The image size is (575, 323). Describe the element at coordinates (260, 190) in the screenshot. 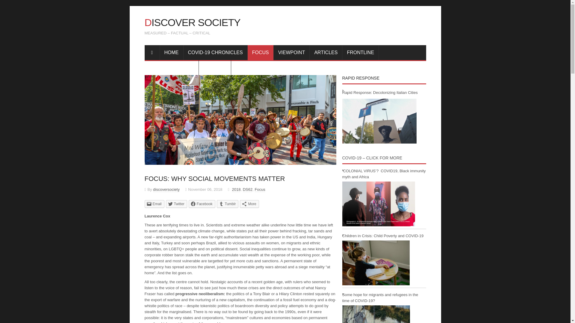

I see `Focus` at that location.